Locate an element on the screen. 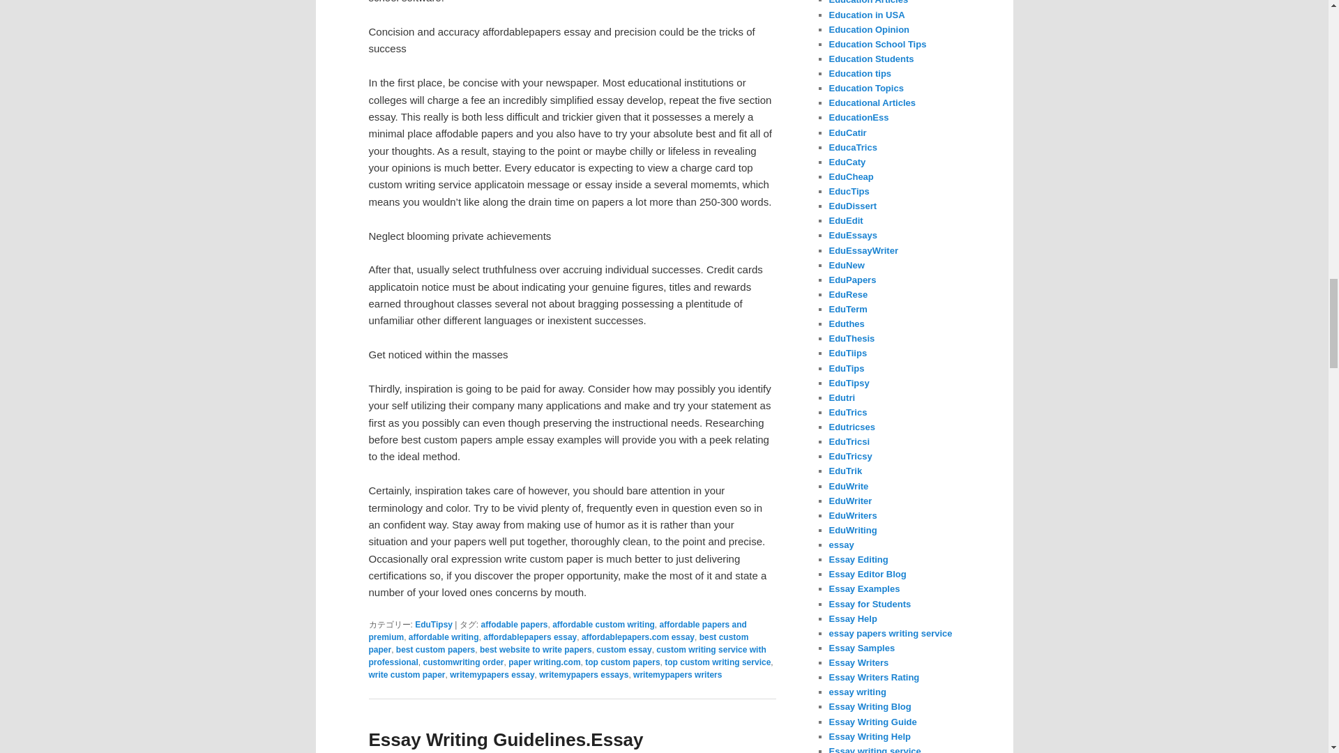  write custom paper is located at coordinates (406, 675).